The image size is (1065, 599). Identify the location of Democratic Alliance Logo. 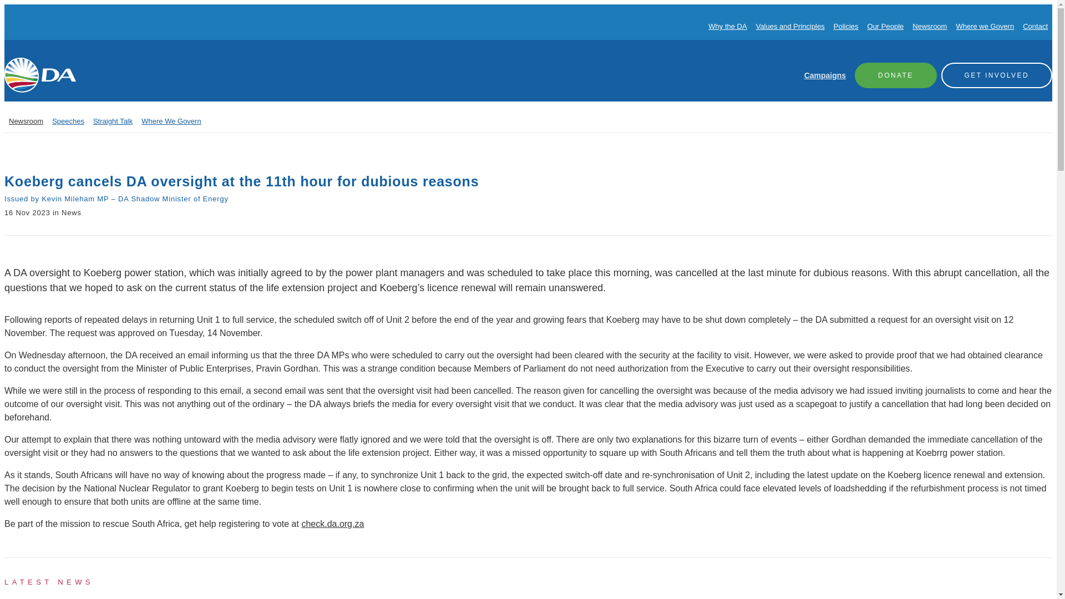
(40, 75).